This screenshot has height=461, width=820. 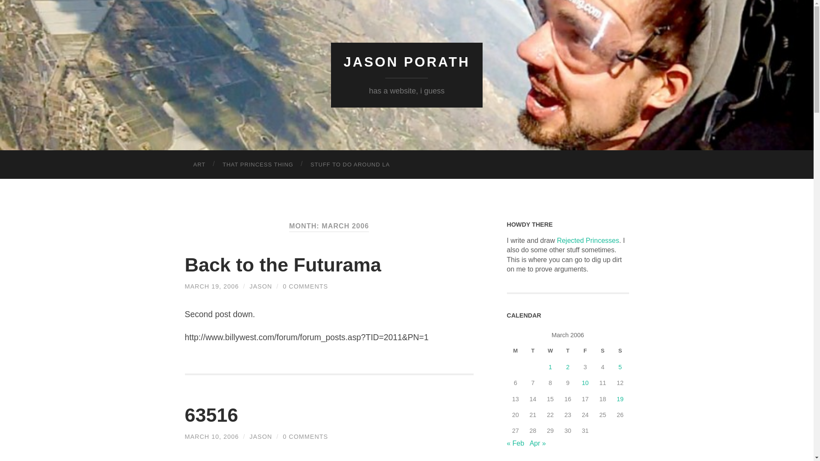 What do you see at coordinates (407, 62) in the screenshot?
I see `JASON PORATH` at bounding box center [407, 62].